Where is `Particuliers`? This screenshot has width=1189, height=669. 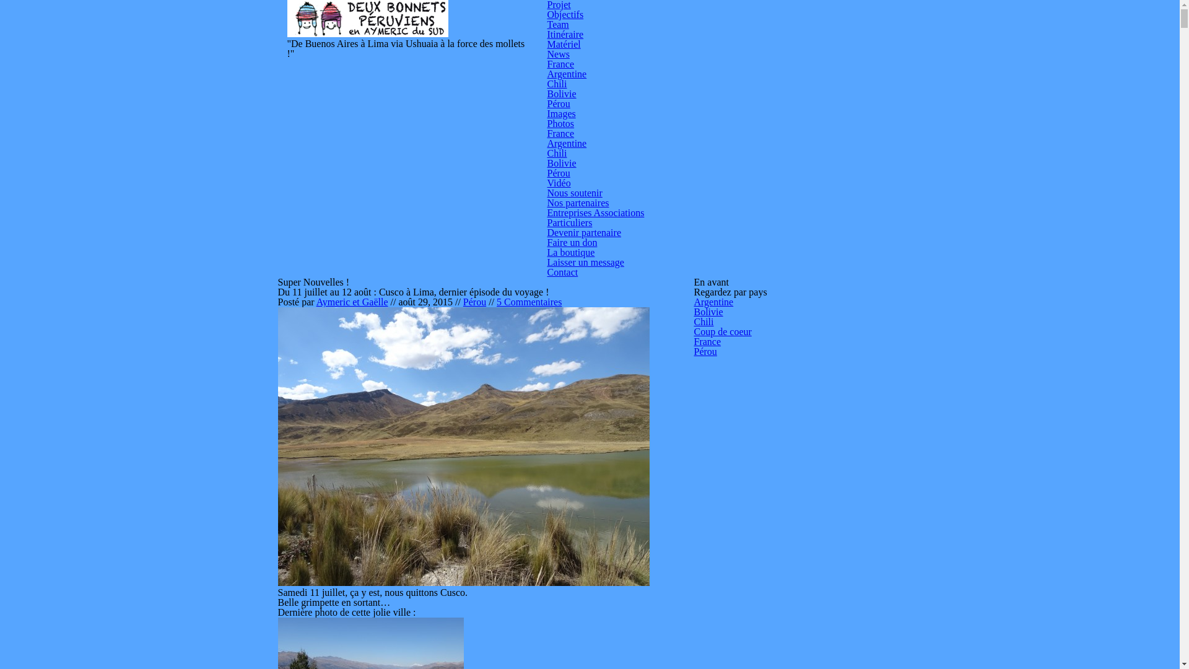
Particuliers is located at coordinates (570, 223).